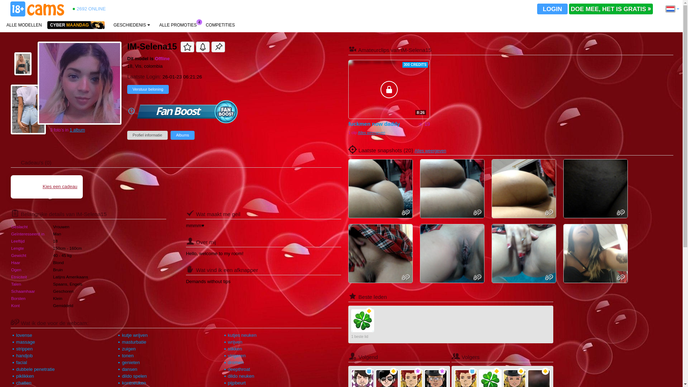 The image size is (688, 387). I want to click on genieten, so click(131, 363).